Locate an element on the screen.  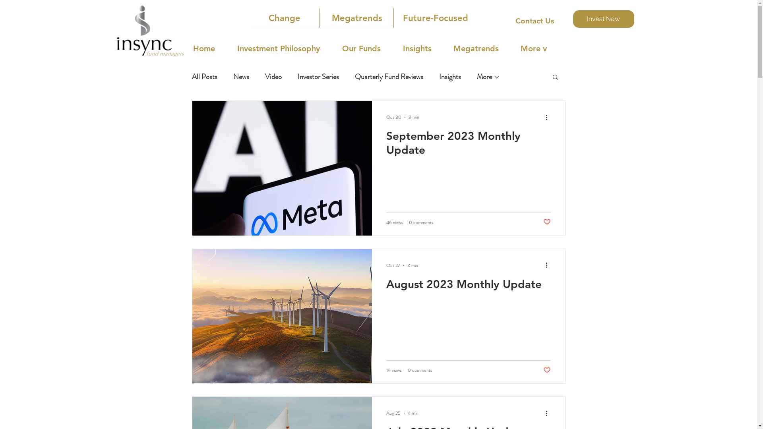
Quarterly Fund Reviews is located at coordinates (389, 77).